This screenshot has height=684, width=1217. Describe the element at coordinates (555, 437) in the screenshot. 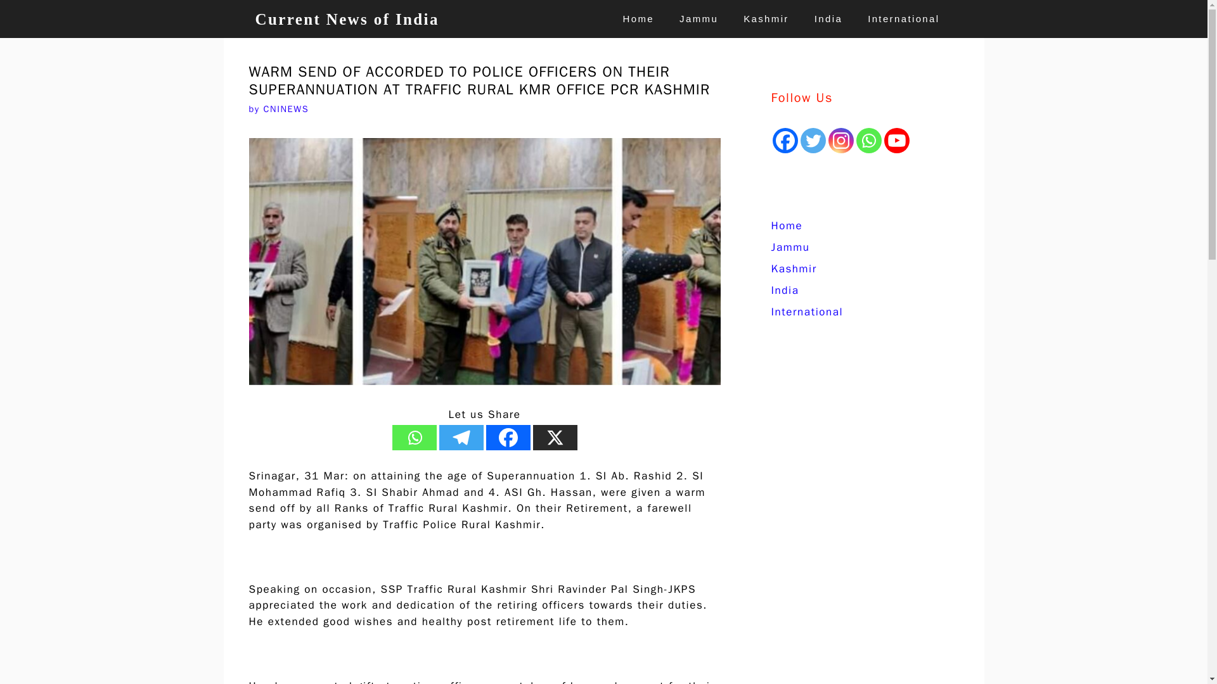

I see `X` at that location.